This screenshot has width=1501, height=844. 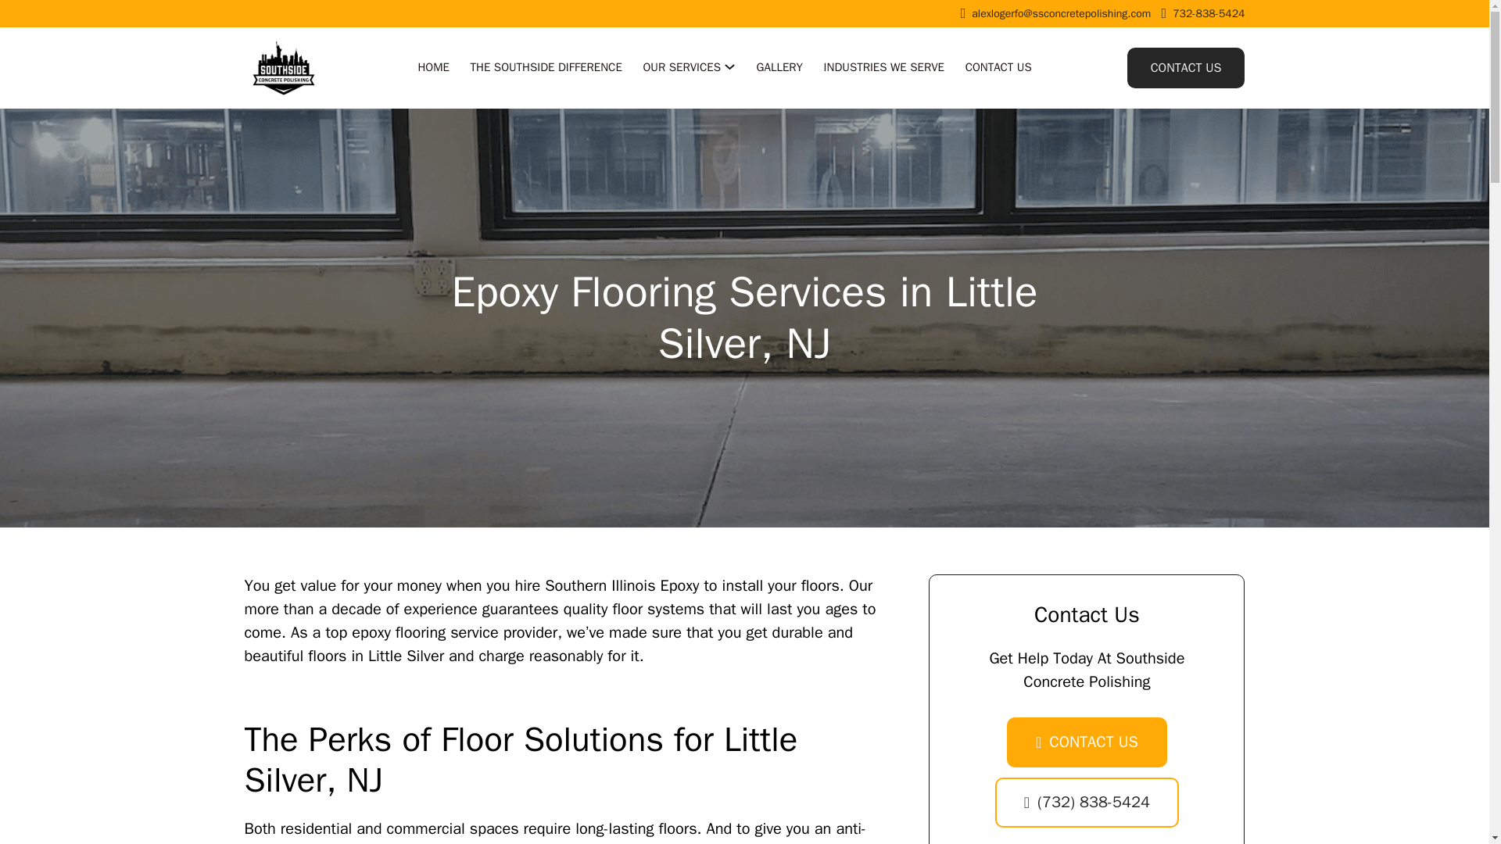 I want to click on OUR SERVICES, so click(x=681, y=67).